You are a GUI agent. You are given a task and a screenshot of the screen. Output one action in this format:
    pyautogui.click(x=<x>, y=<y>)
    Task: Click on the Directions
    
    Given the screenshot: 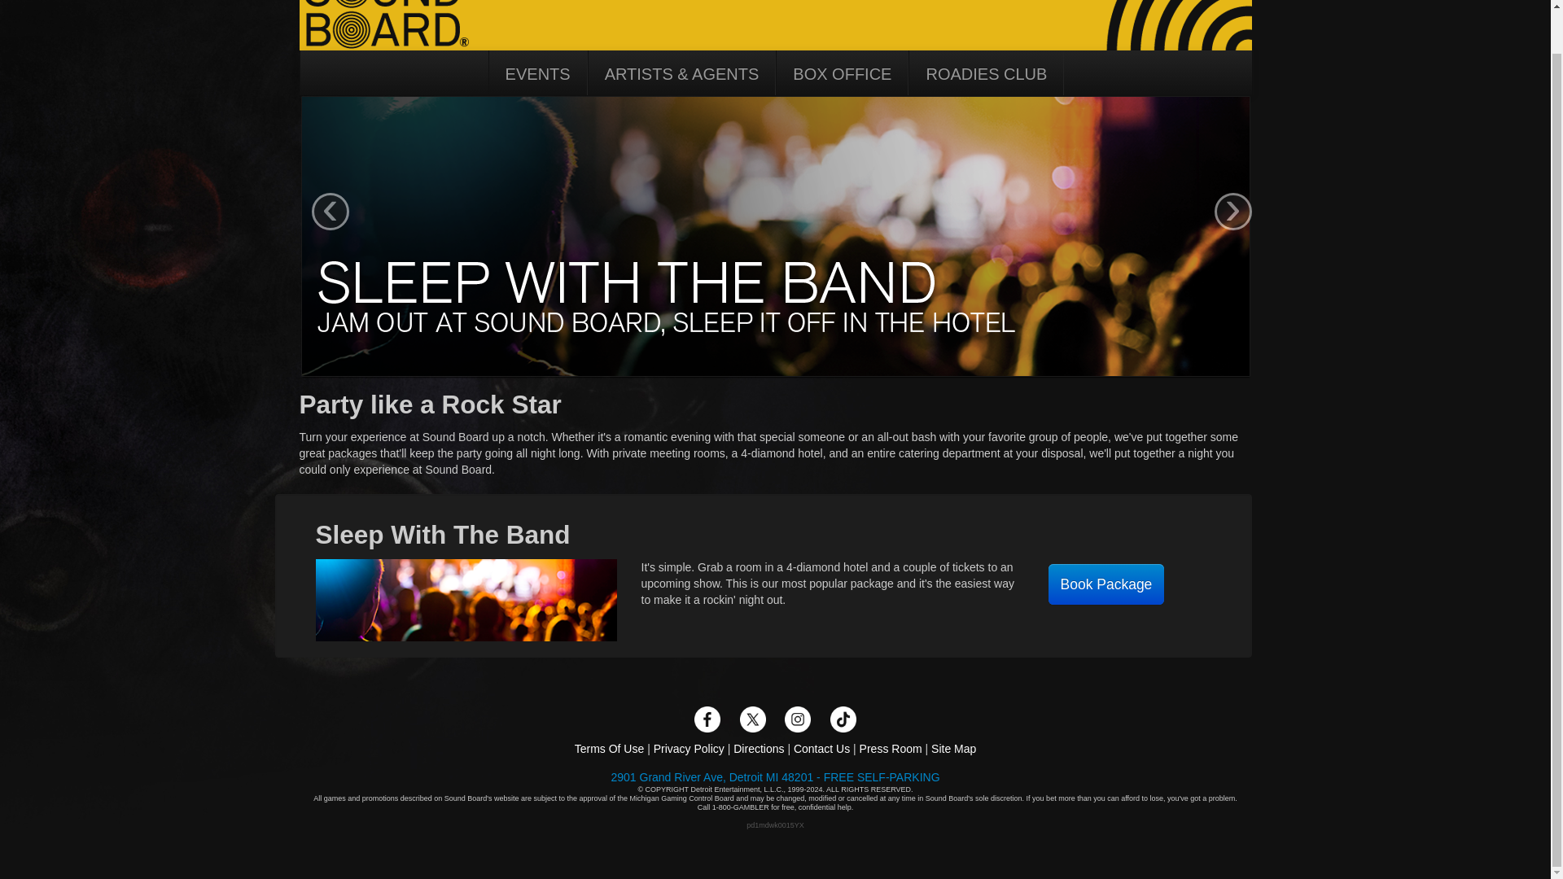 What is the action you would take?
    pyautogui.click(x=759, y=748)
    